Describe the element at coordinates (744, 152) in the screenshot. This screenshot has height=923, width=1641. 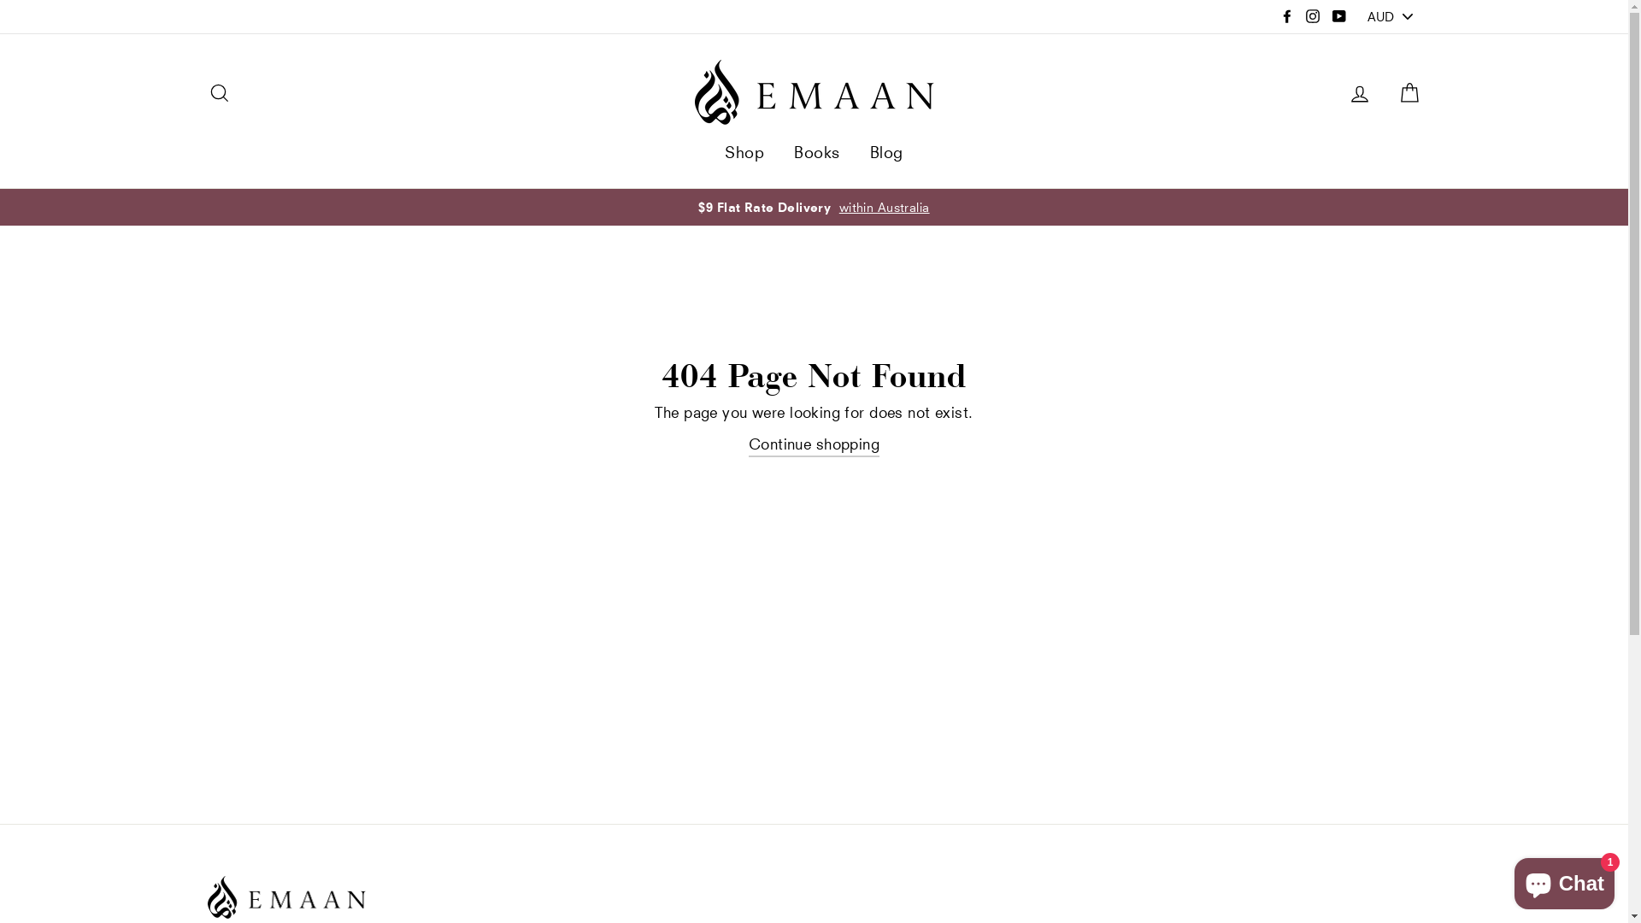
I see `Shop` at that location.